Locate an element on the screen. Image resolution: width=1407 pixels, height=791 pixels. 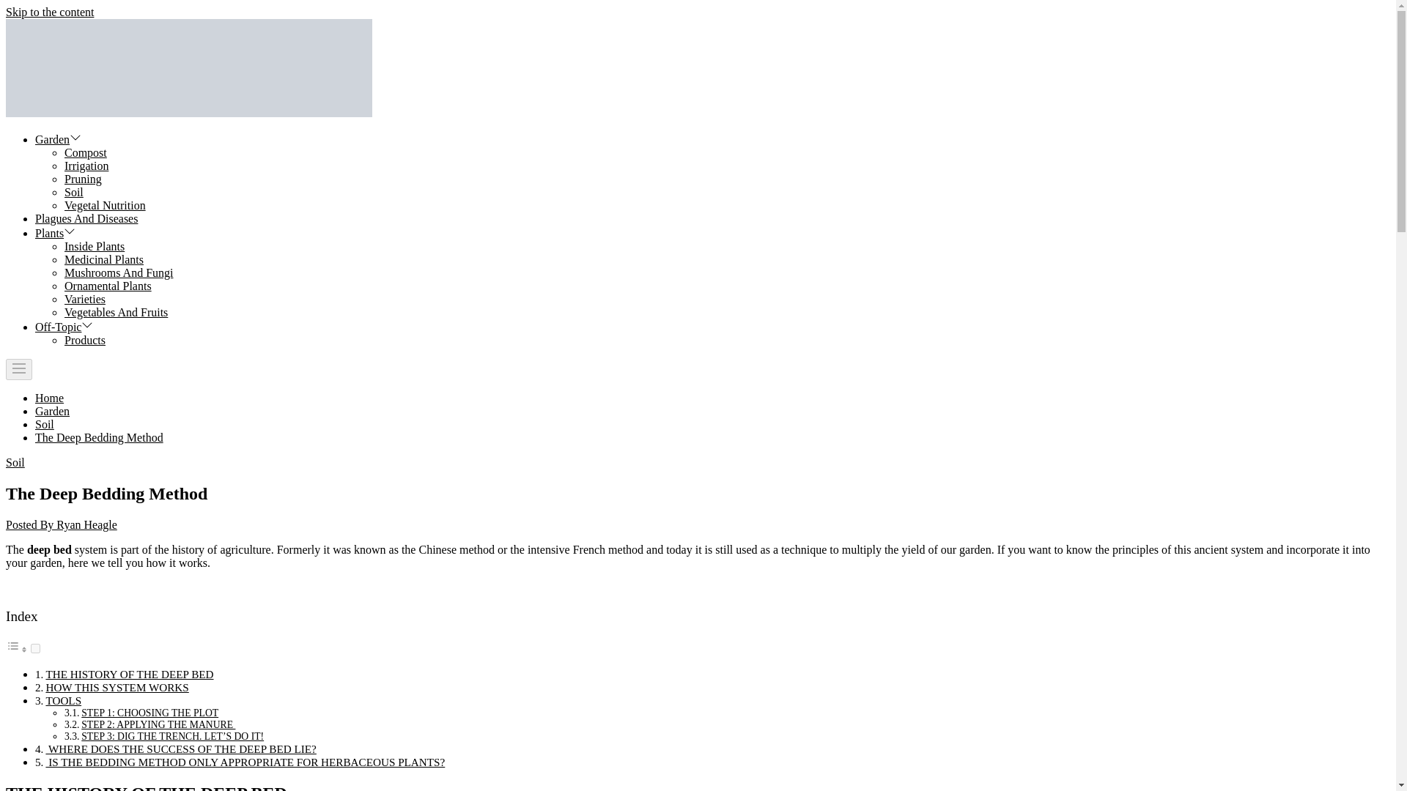
Plagues And Diseases is located at coordinates (86, 218).